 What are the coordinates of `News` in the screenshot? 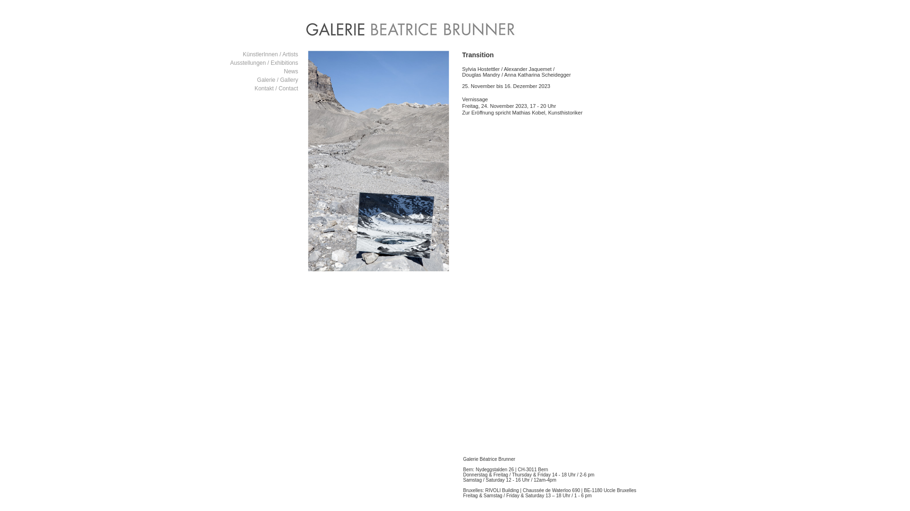 It's located at (291, 71).